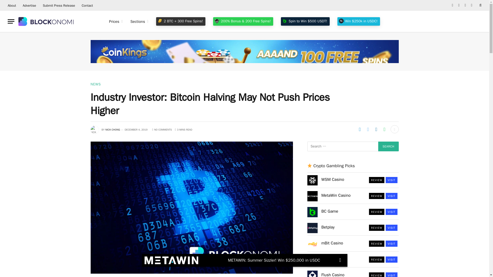 Image resolution: width=493 pixels, height=277 pixels. Describe the element at coordinates (29, 5) in the screenshot. I see `Advertise` at that location.